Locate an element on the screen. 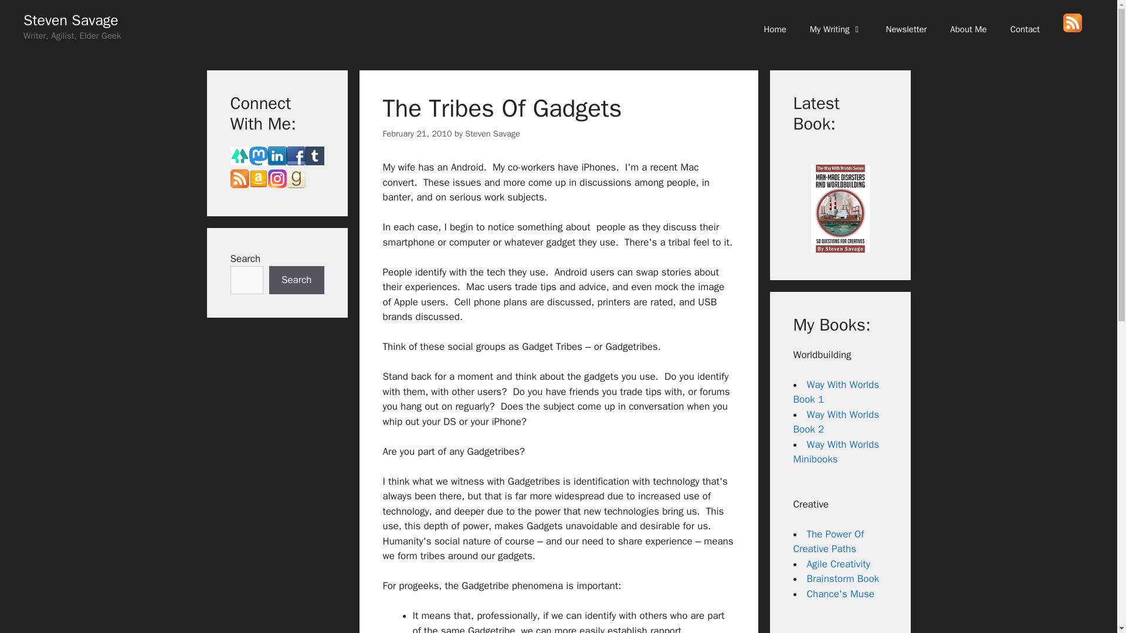 This screenshot has width=1126, height=633. Way With Worlds Minibooks is located at coordinates (836, 452).